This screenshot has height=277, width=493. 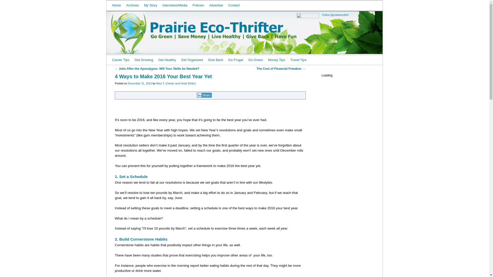 I want to click on Google, so click(x=307, y=5).